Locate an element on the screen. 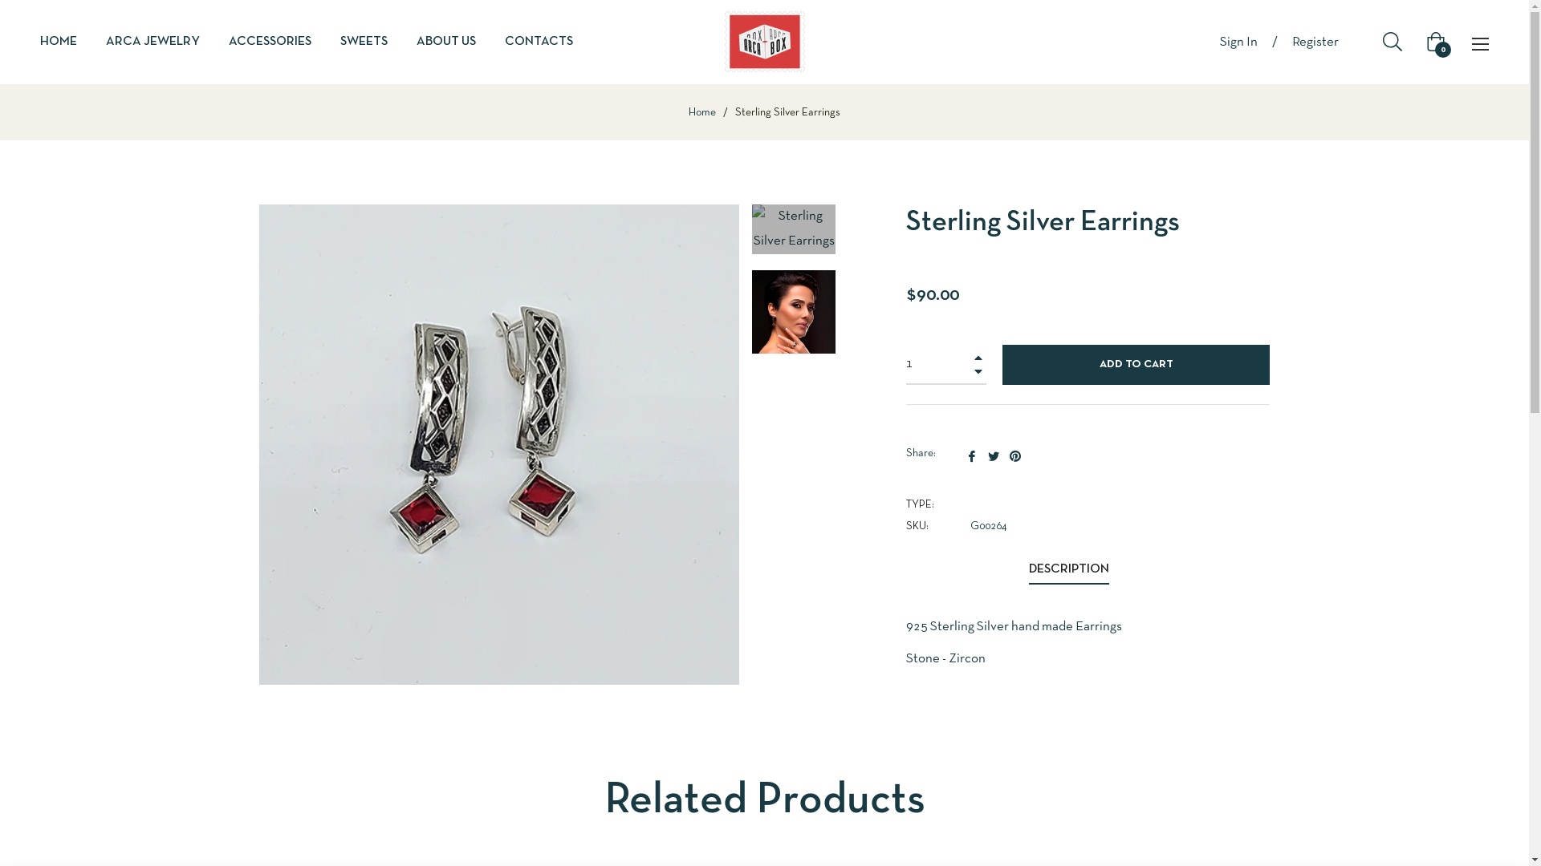  CONTACTS is located at coordinates (539, 42).